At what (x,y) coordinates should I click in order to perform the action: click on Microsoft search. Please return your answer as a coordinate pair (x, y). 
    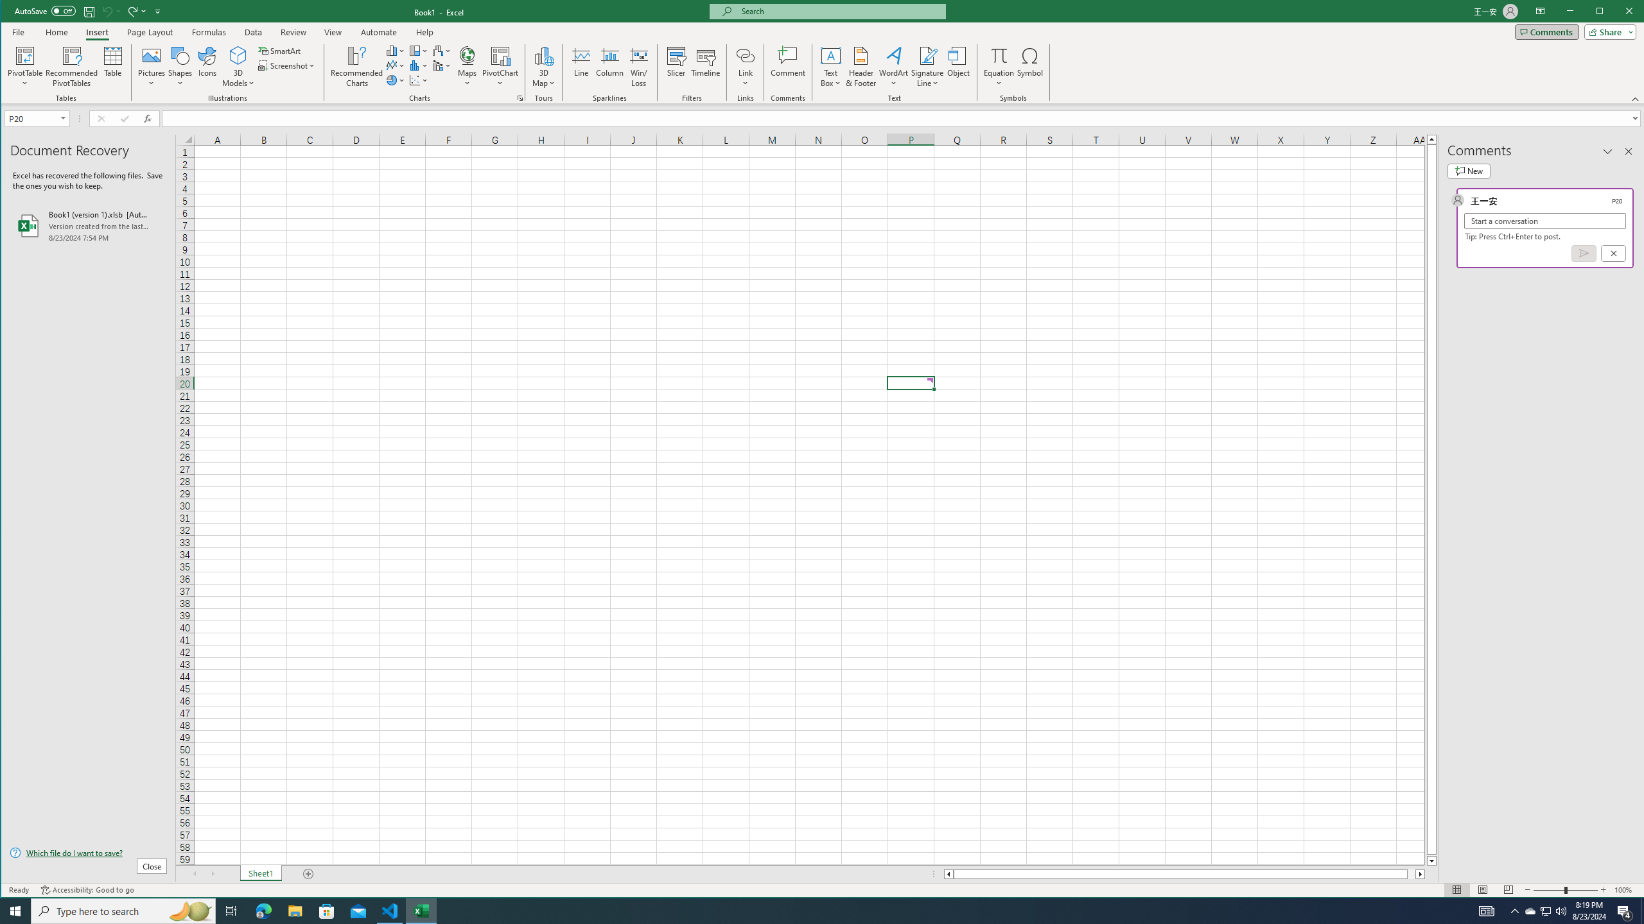
    Looking at the image, I should click on (839, 12).